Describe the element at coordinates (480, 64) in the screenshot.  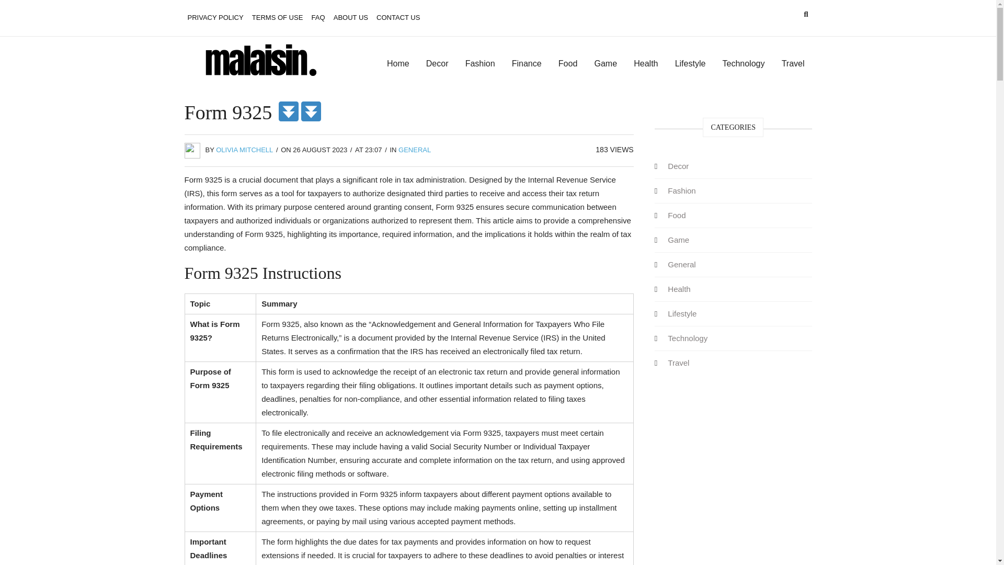
I see `Fashion` at that location.